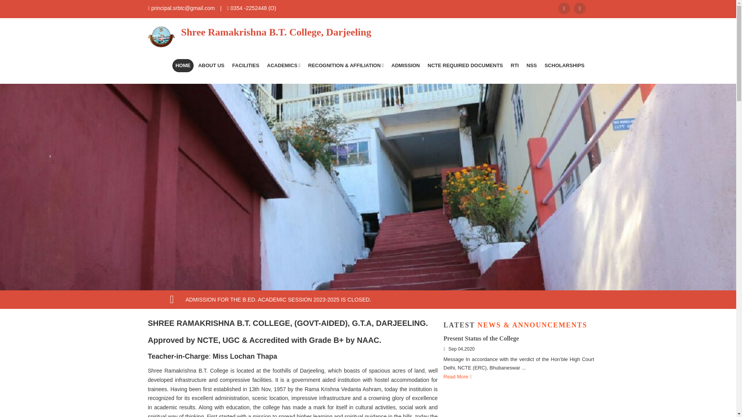 This screenshot has height=417, width=742. I want to click on NCTE REQUIRED DOCUMENTS, so click(465, 66).